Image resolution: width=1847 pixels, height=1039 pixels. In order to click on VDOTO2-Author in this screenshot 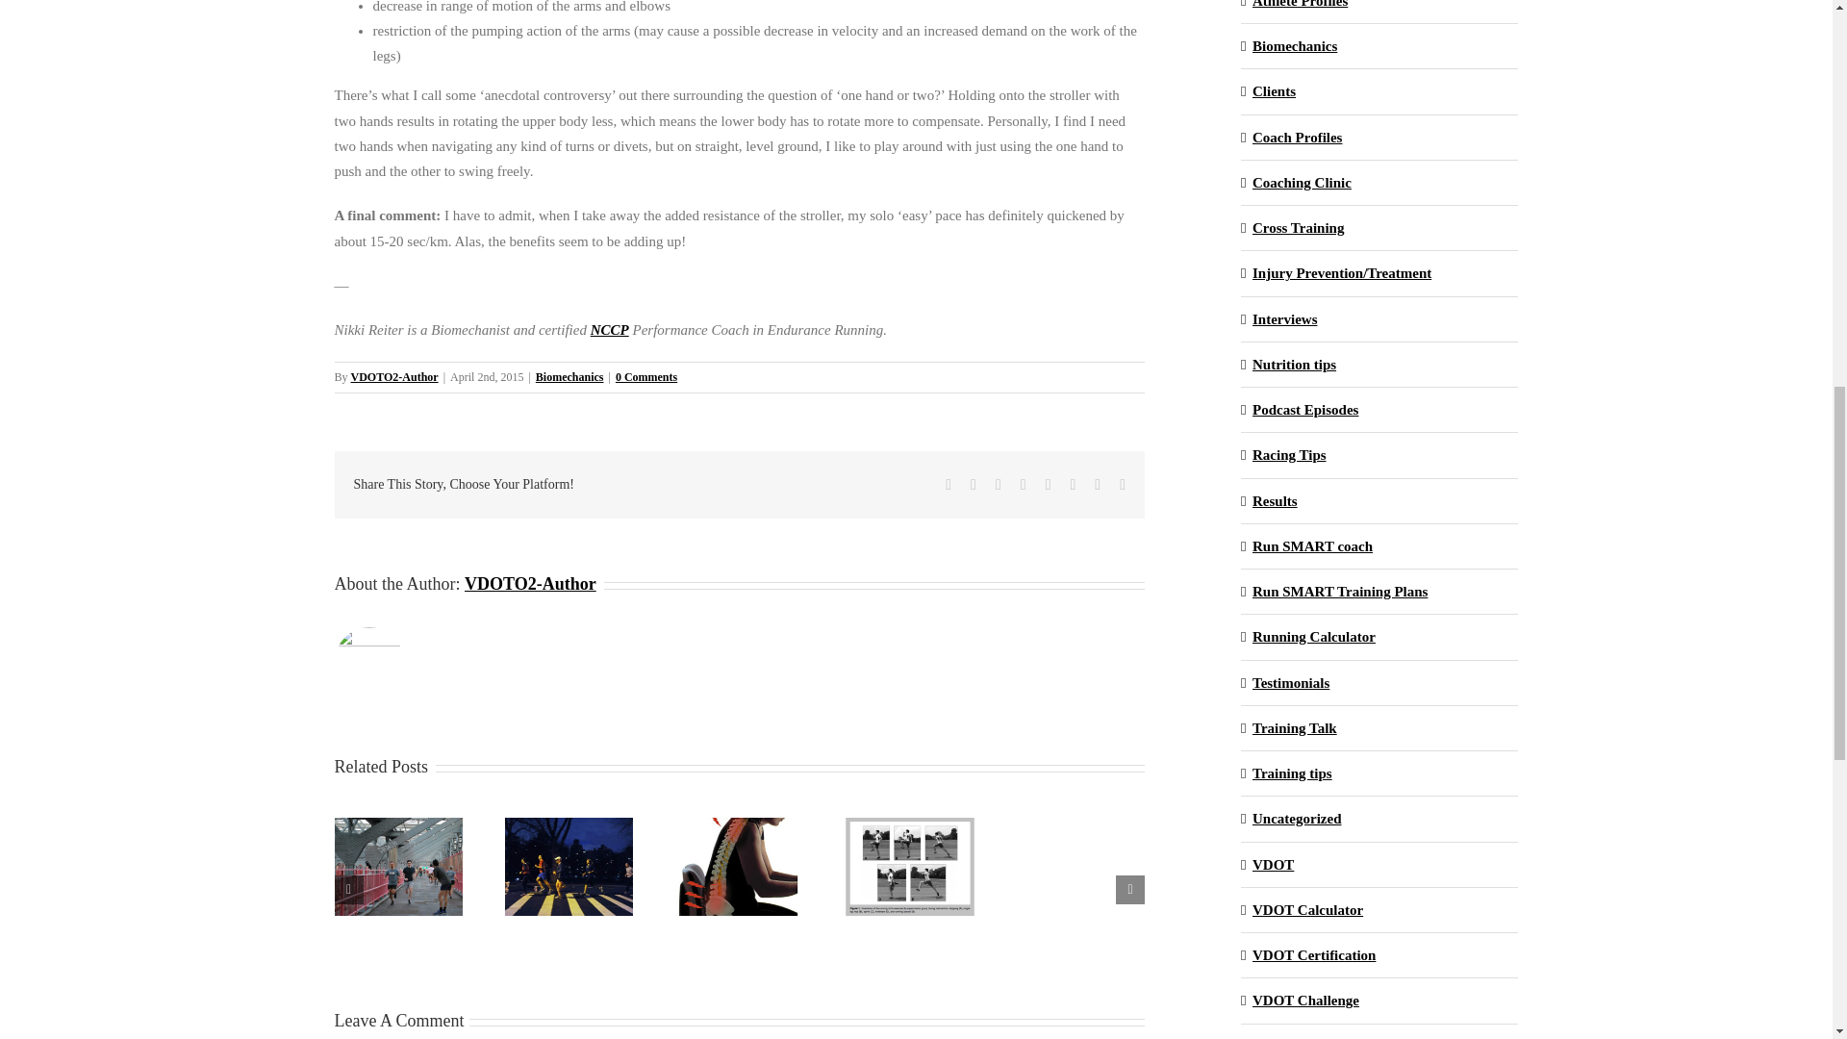, I will do `click(531, 583)`.